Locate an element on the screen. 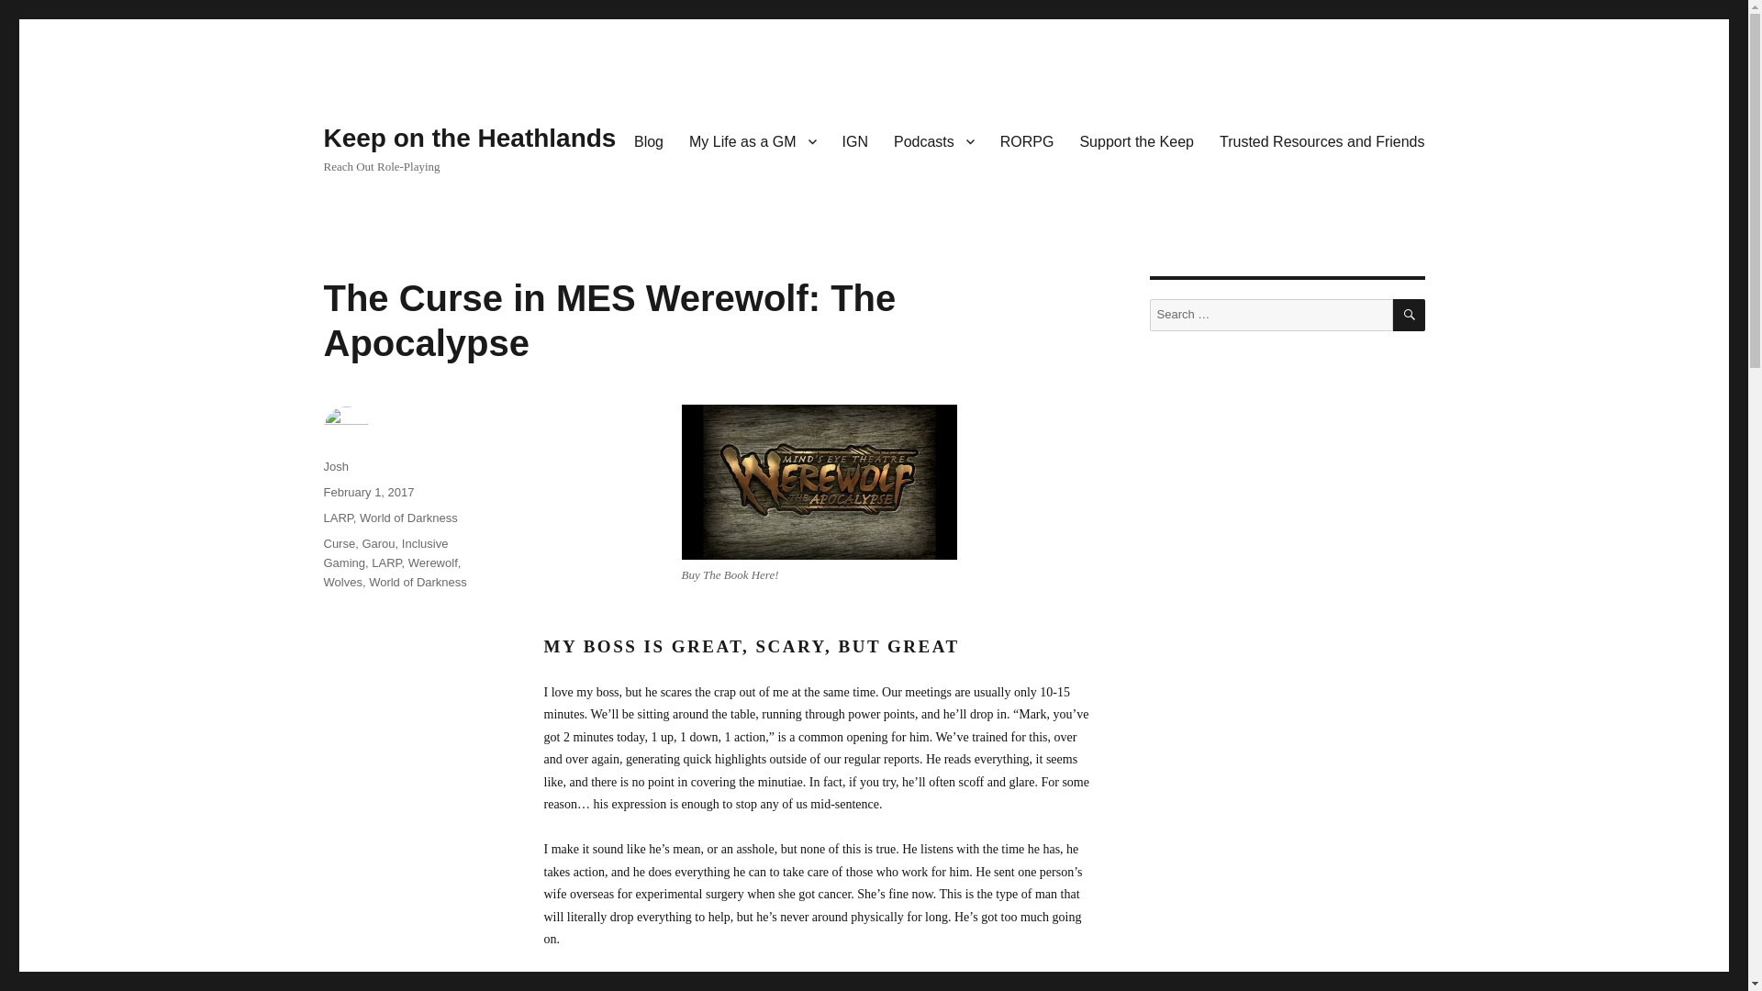 Image resolution: width=1762 pixels, height=991 pixels. LARP is located at coordinates (338, 518).